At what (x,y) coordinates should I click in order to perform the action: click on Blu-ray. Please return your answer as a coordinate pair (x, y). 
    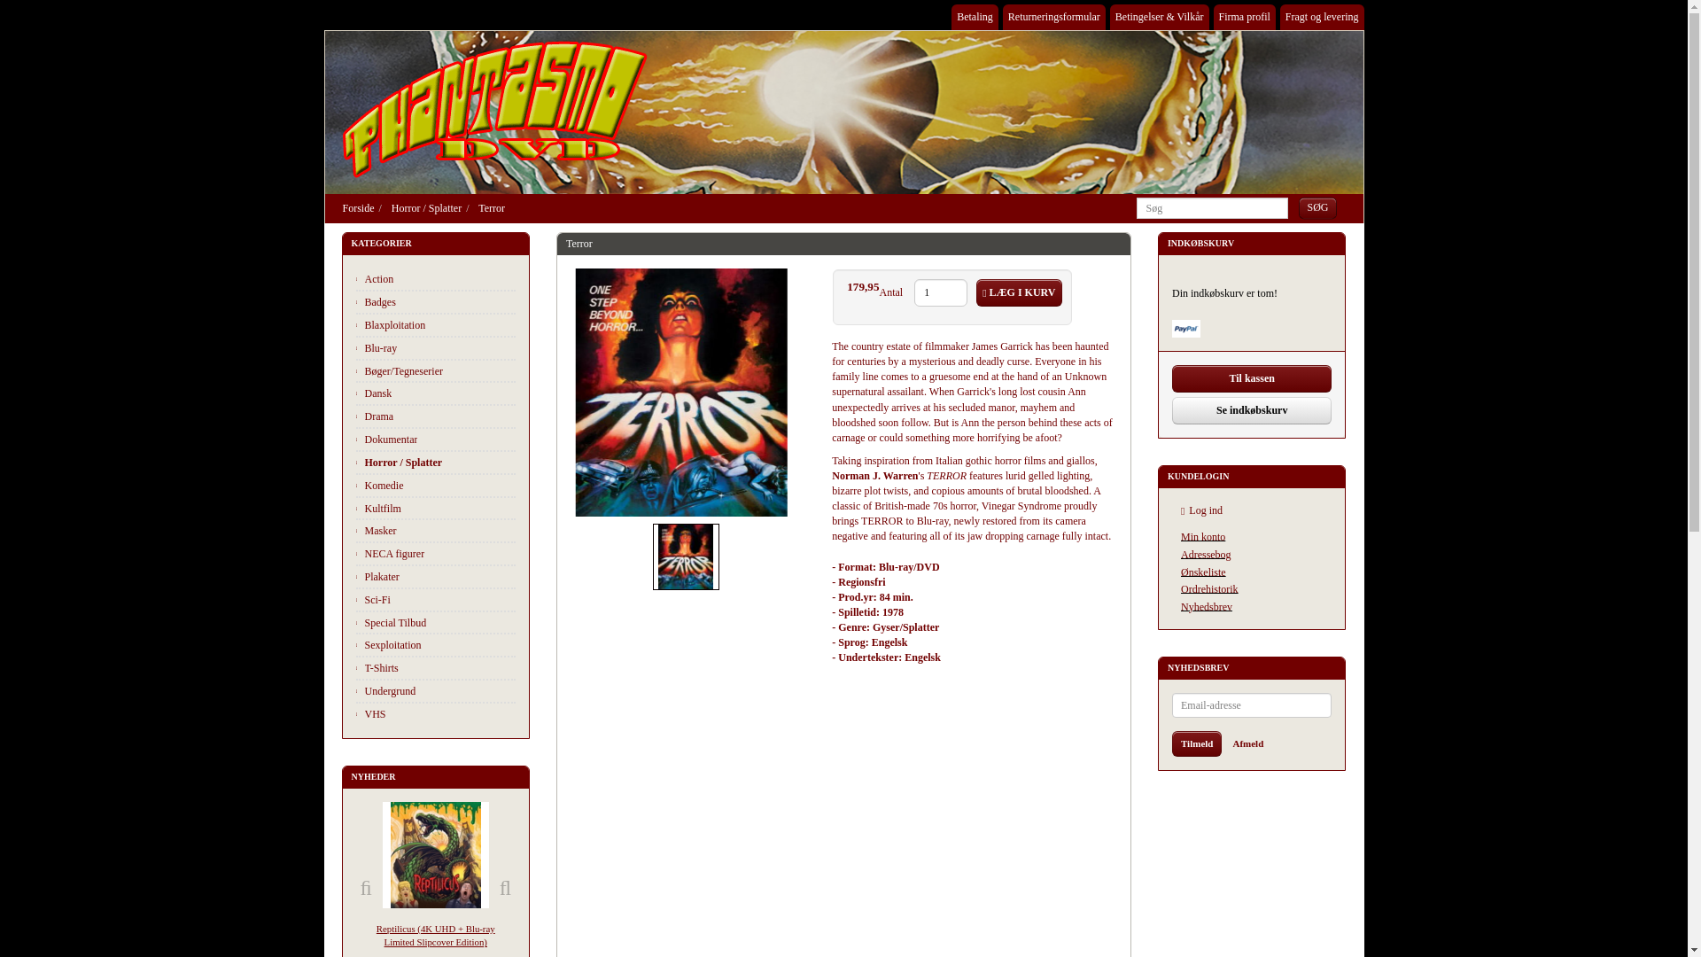
    Looking at the image, I should click on (435, 348).